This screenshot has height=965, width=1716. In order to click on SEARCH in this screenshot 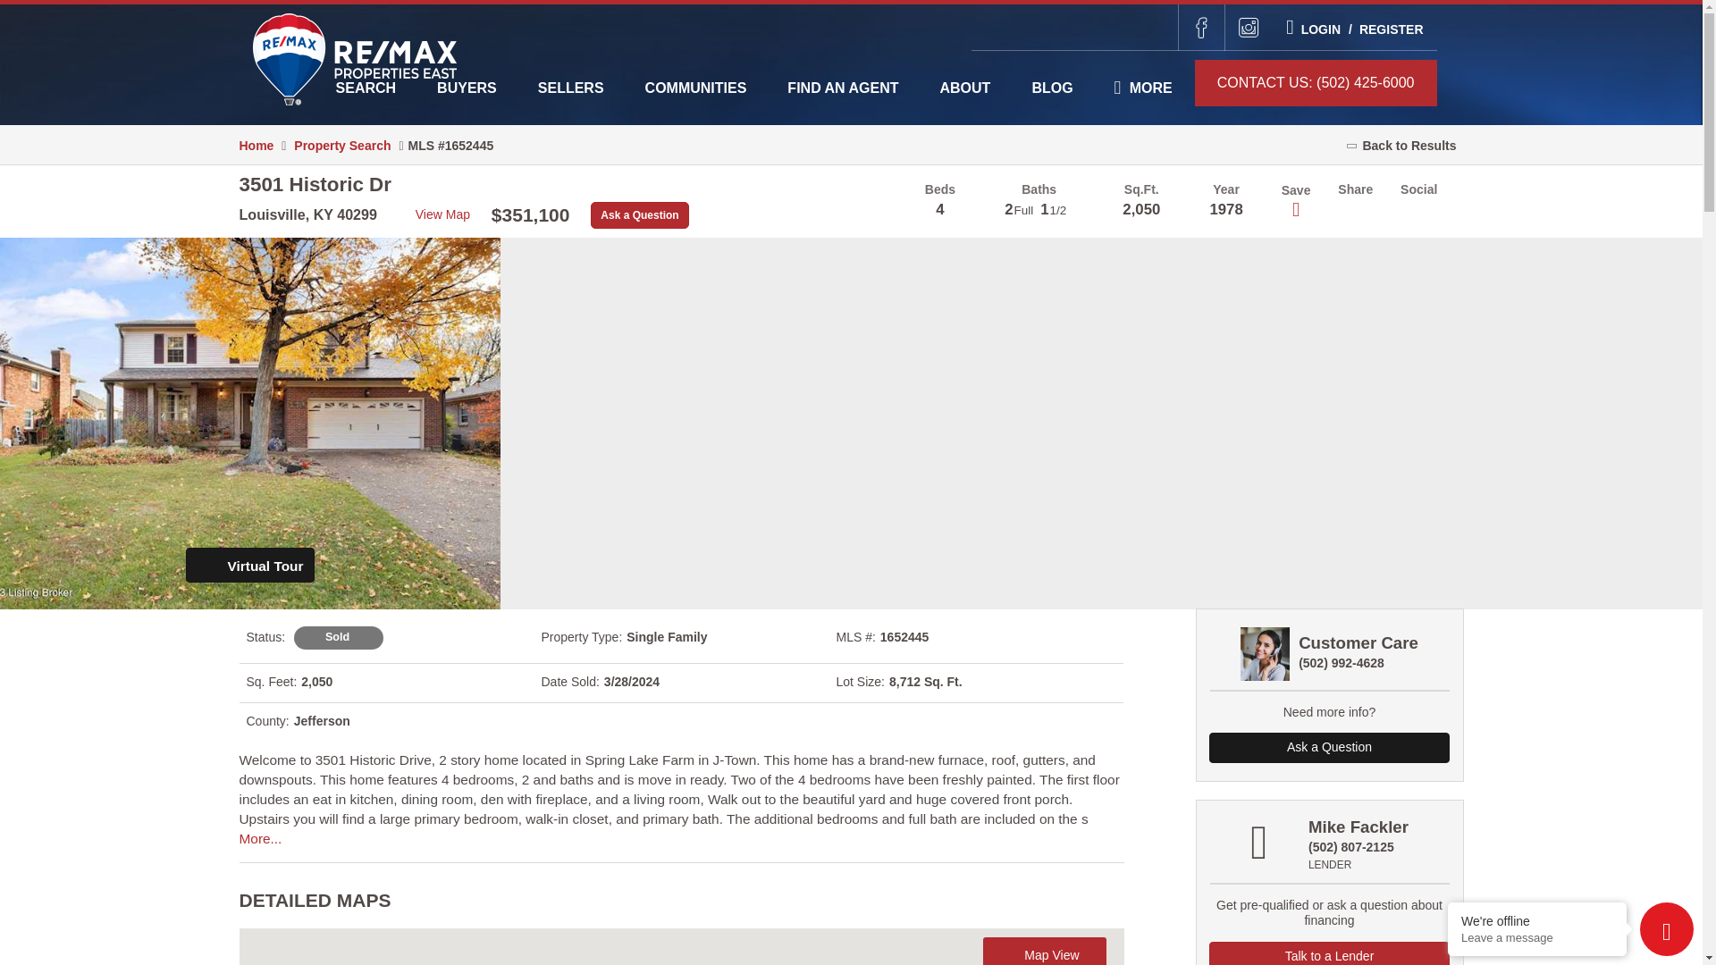, I will do `click(366, 88)`.